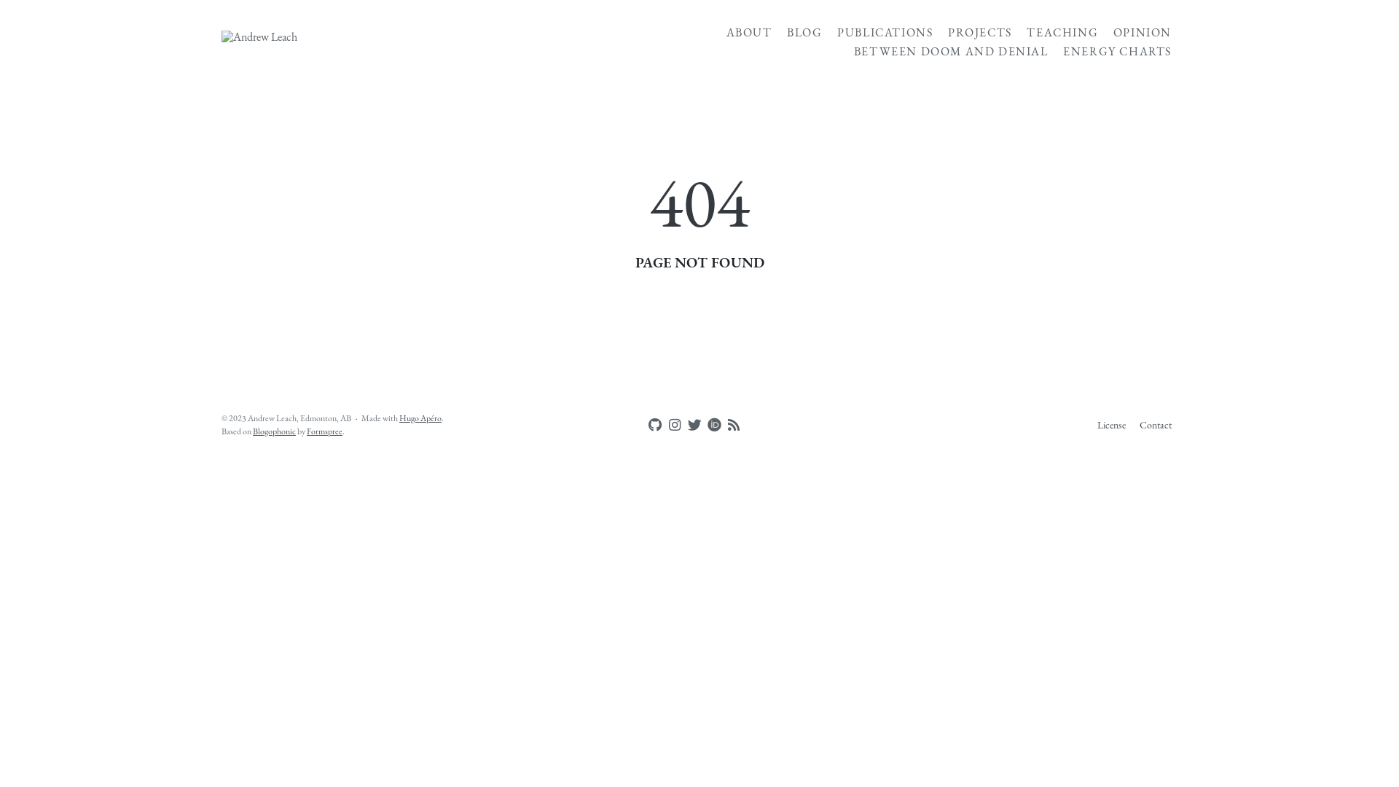  I want to click on PUBLICATIONS, so click(885, 33).